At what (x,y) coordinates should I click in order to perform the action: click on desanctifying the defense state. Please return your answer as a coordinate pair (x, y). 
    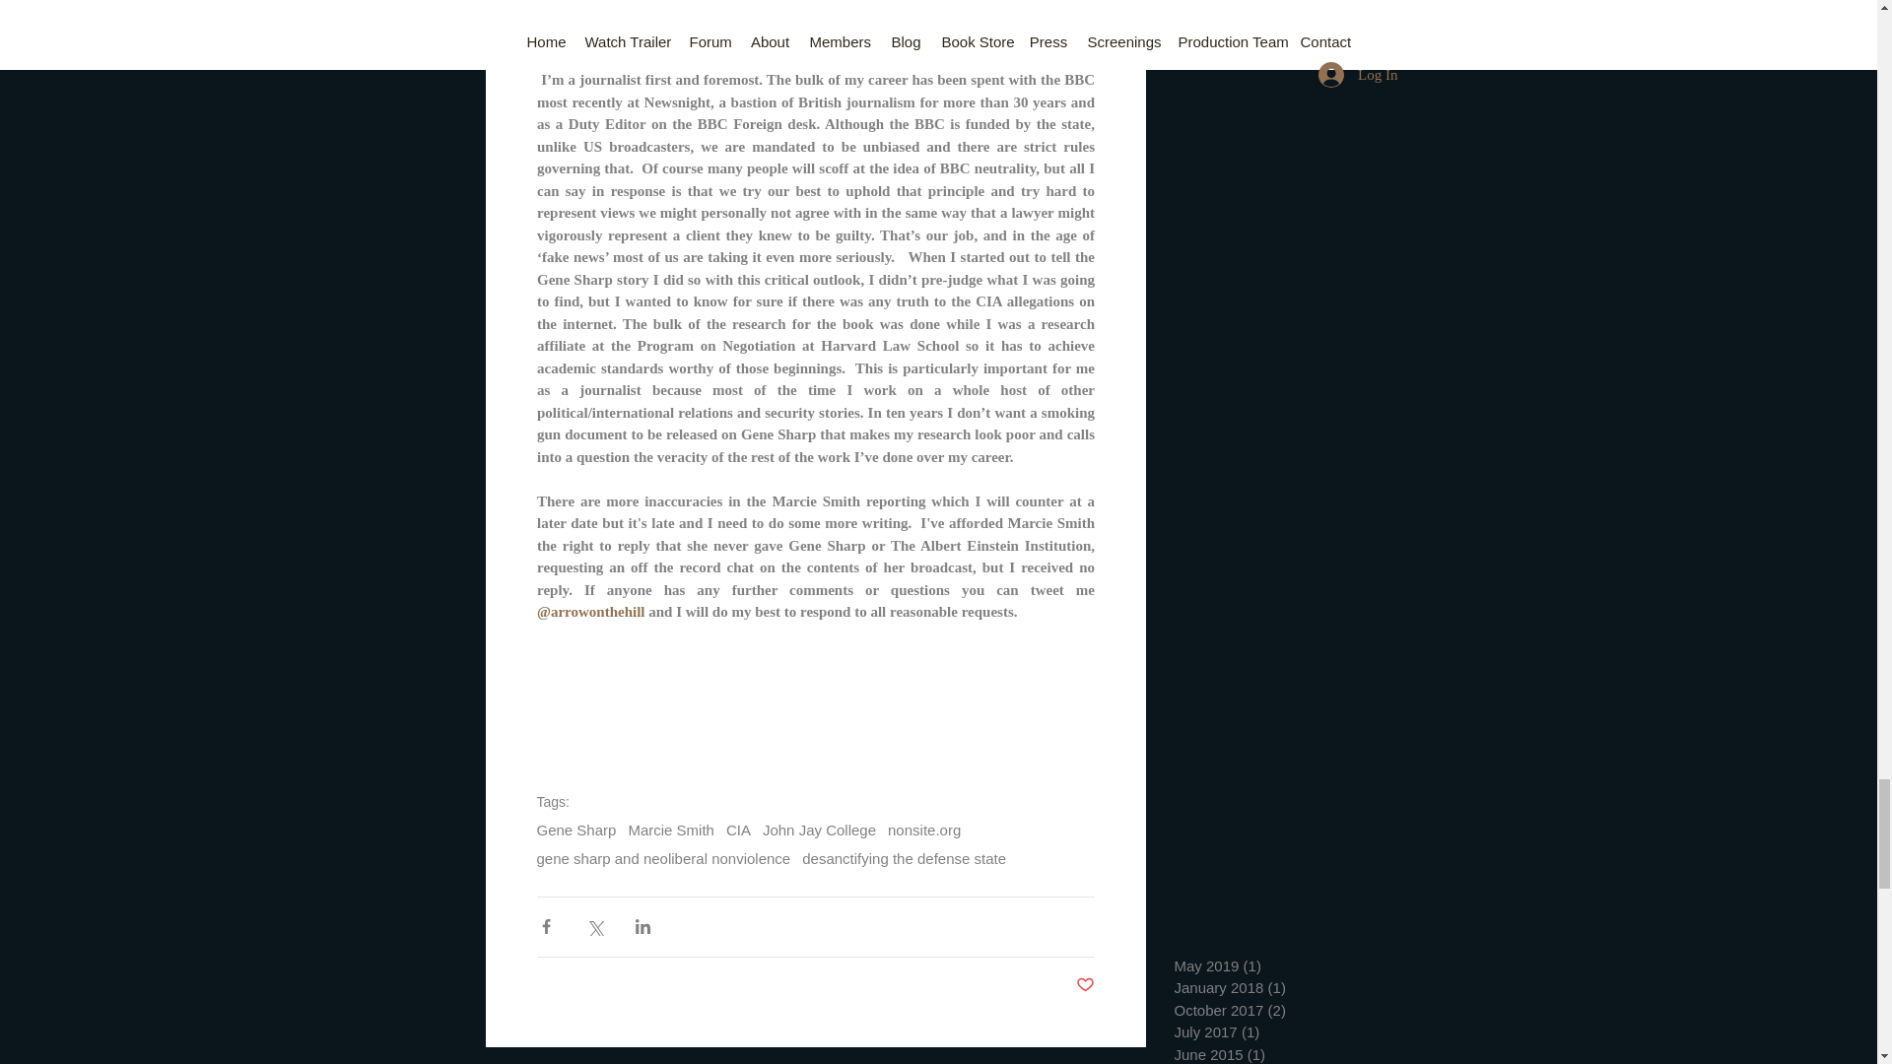
    Looking at the image, I should click on (905, 858).